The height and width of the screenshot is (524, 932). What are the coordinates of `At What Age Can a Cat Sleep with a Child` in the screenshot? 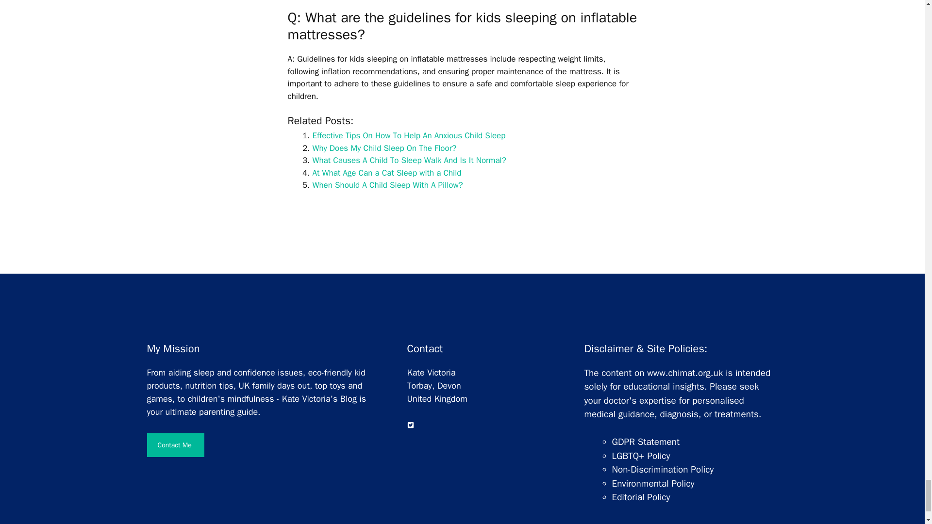 It's located at (386, 173).